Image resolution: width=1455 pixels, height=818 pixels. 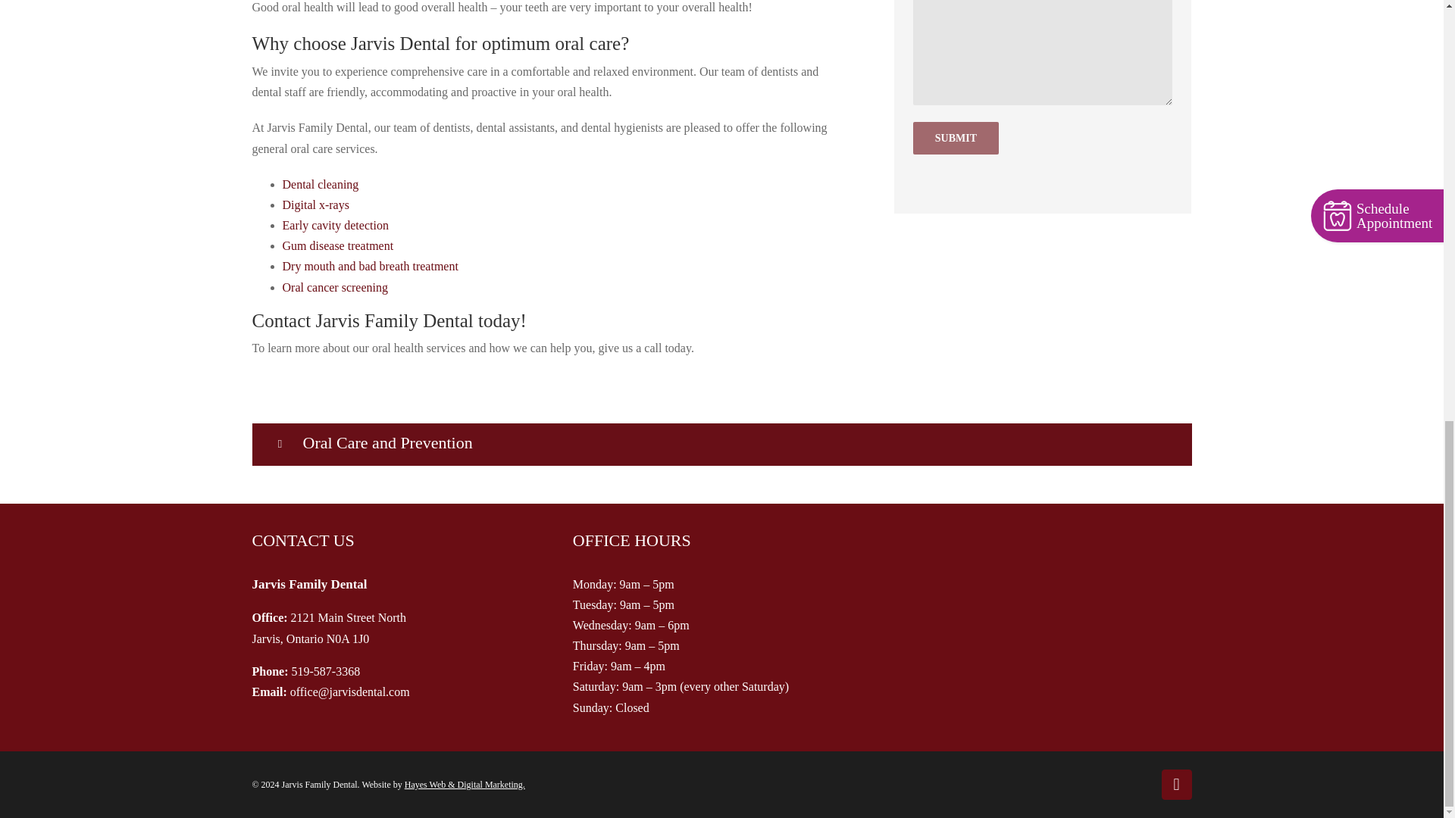 What do you see at coordinates (956, 138) in the screenshot?
I see `Submit` at bounding box center [956, 138].